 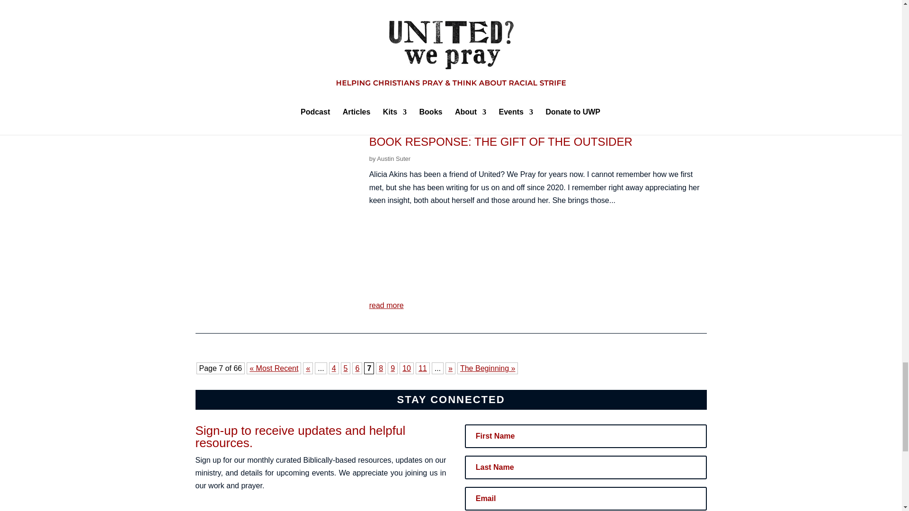 What do you see at coordinates (394, 159) in the screenshot?
I see `Posts by Austin Suter` at bounding box center [394, 159].